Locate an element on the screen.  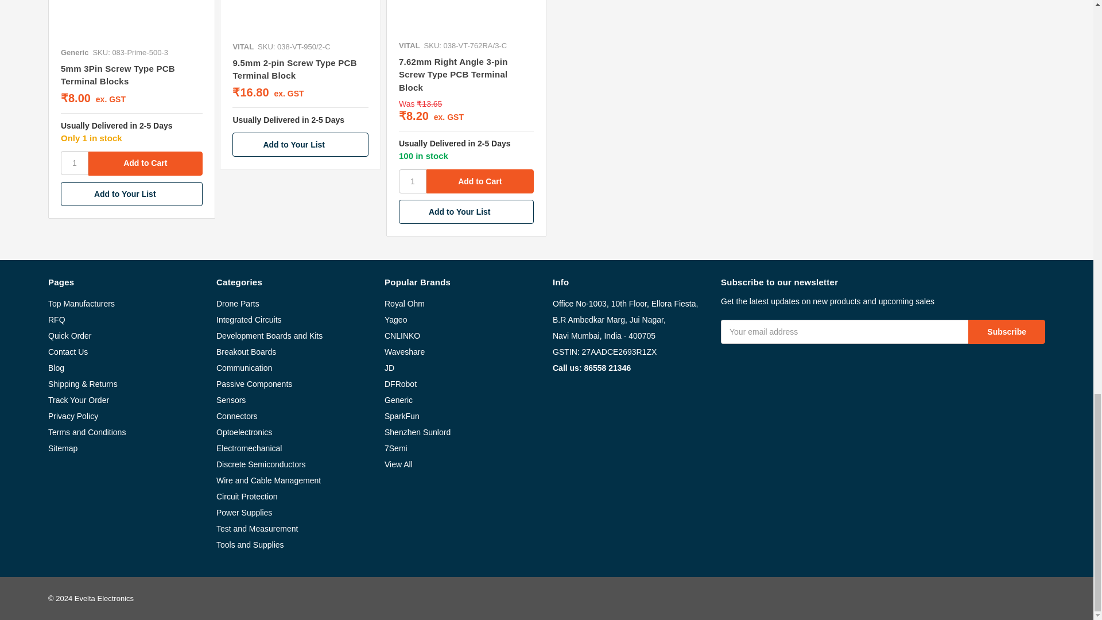
1 is located at coordinates (74, 163).